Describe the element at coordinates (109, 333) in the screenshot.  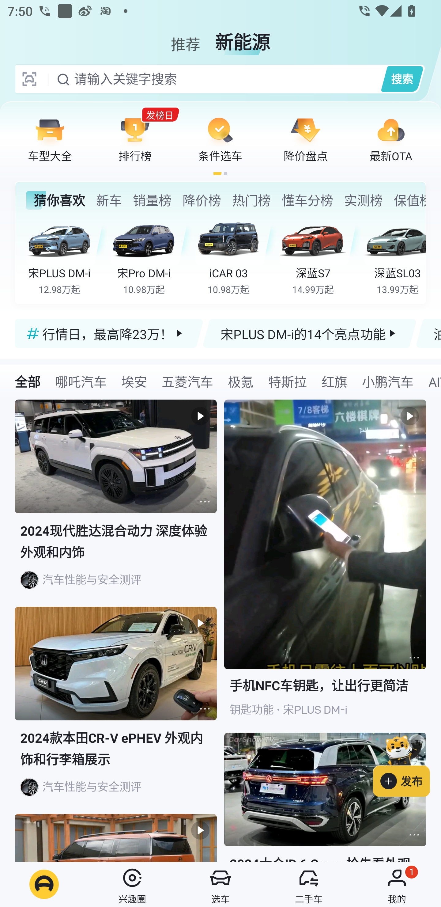
I see `行情日，最高降23万！` at that location.